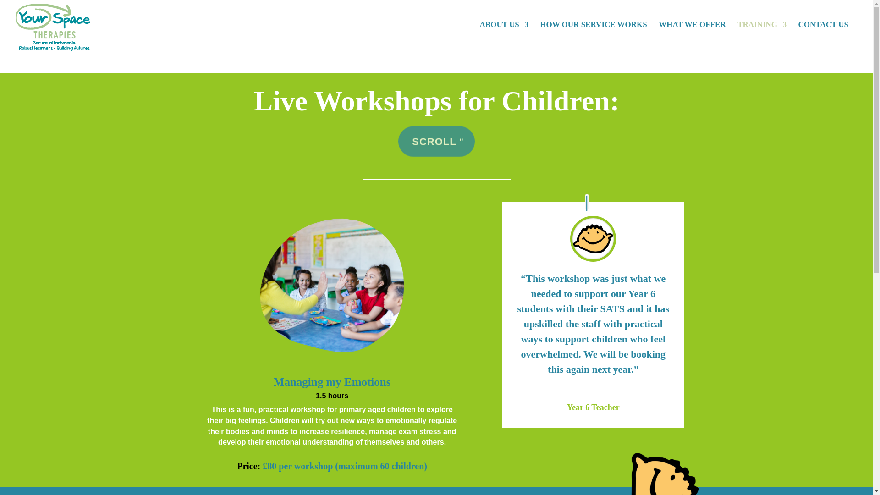  I want to click on 2, so click(660, 464).